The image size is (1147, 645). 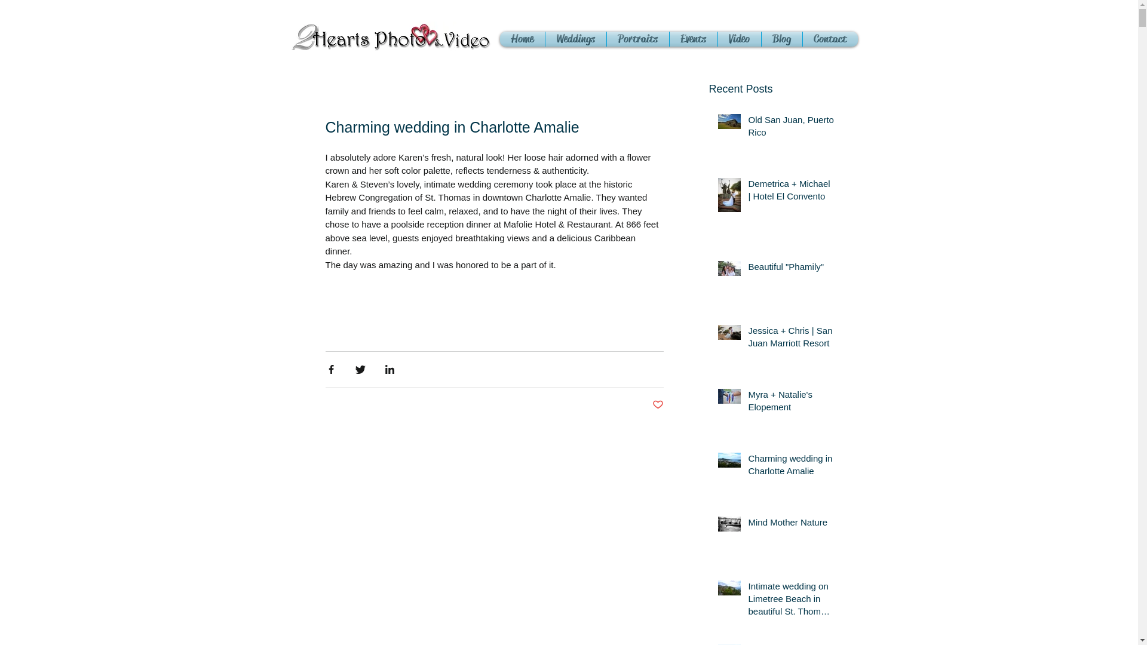 What do you see at coordinates (791, 467) in the screenshot?
I see `Charming wedding in Charlotte Amalie` at bounding box center [791, 467].